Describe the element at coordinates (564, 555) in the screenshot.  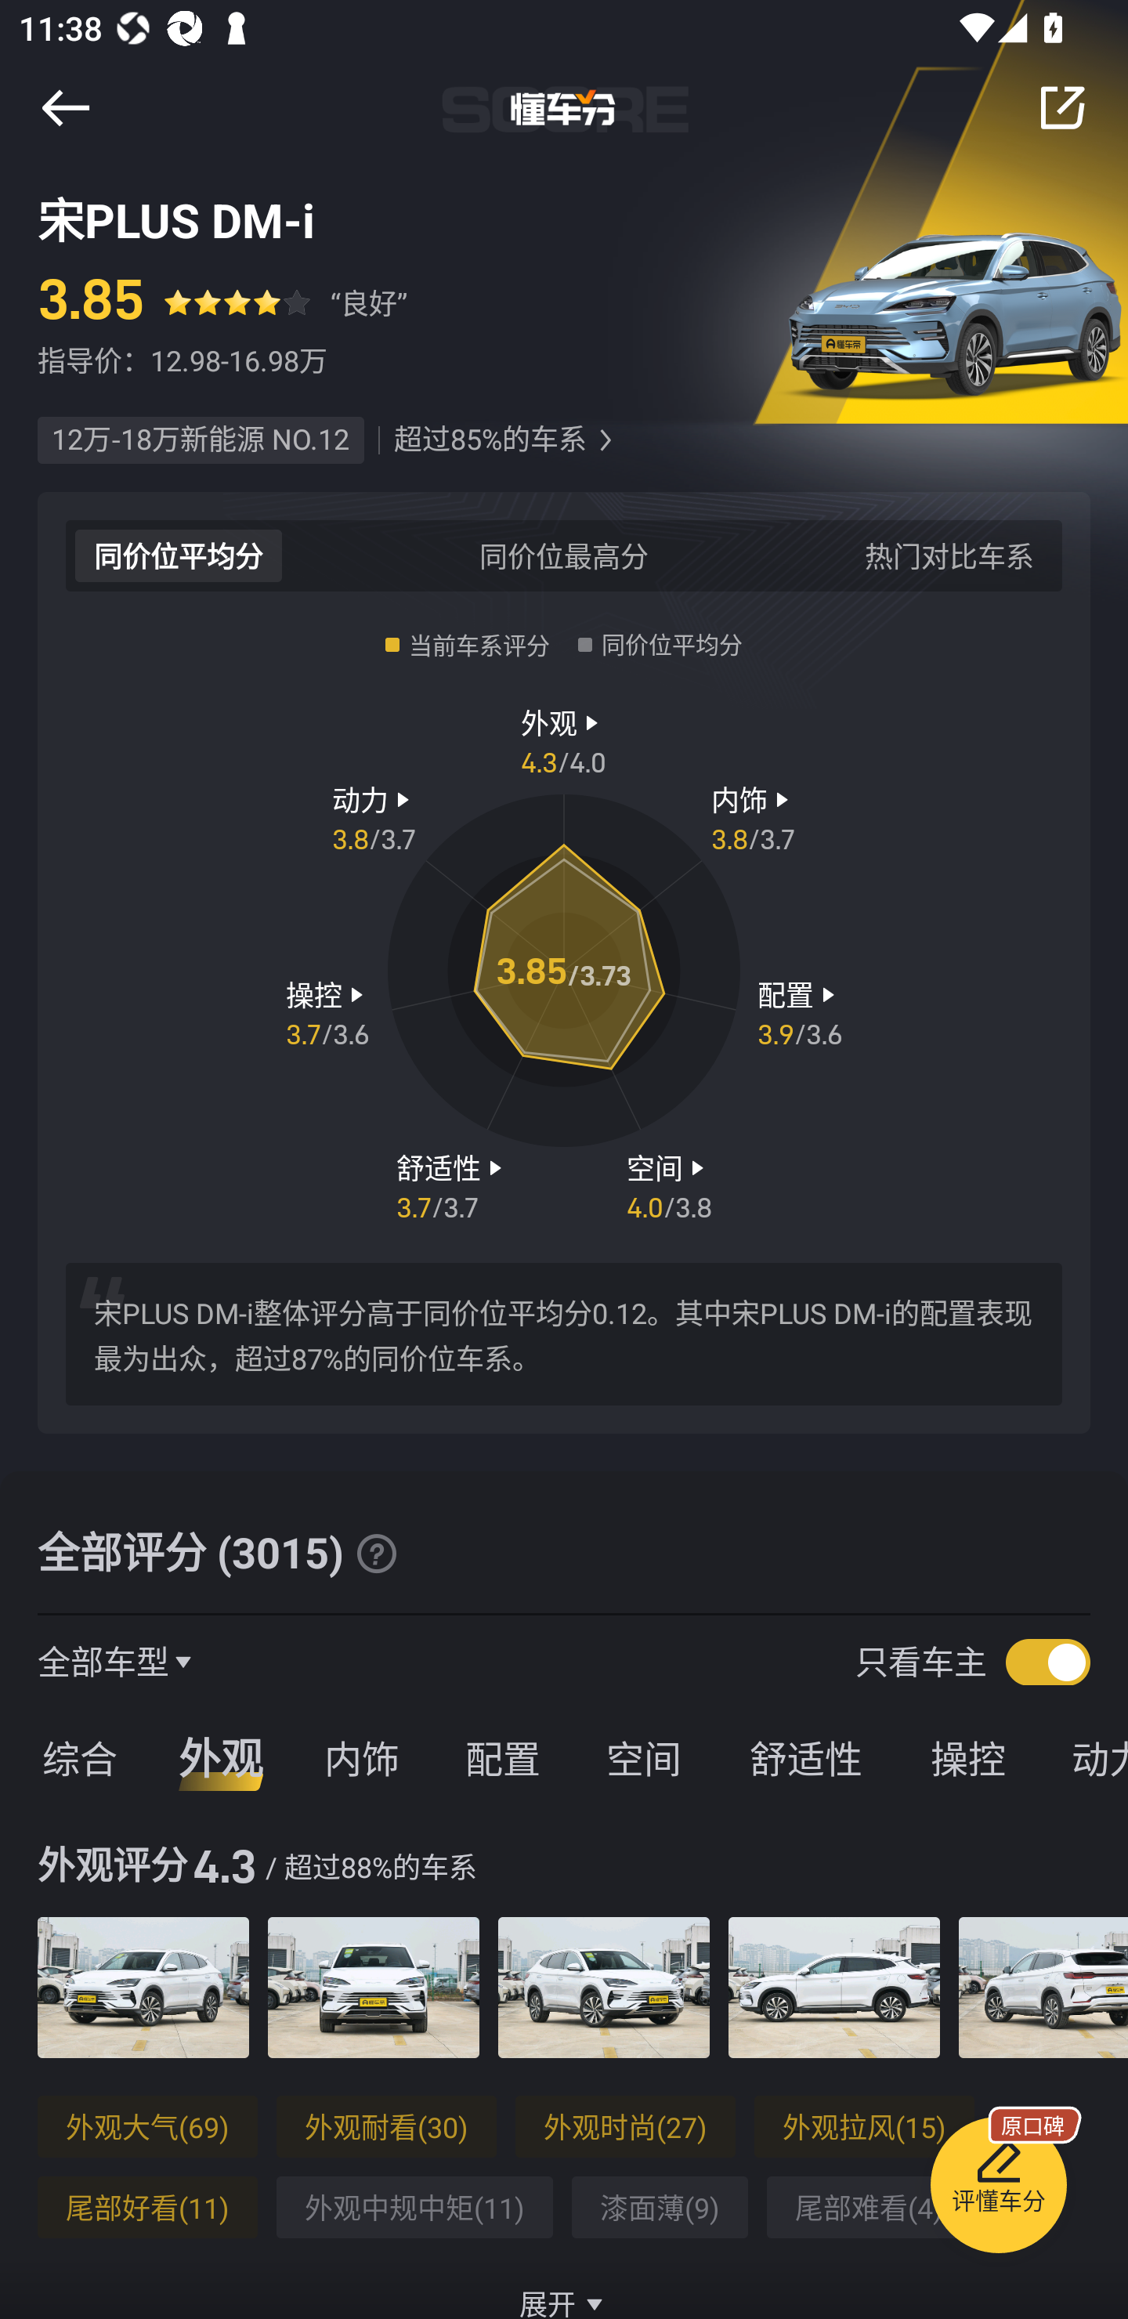
I see `同价位最高分` at that location.